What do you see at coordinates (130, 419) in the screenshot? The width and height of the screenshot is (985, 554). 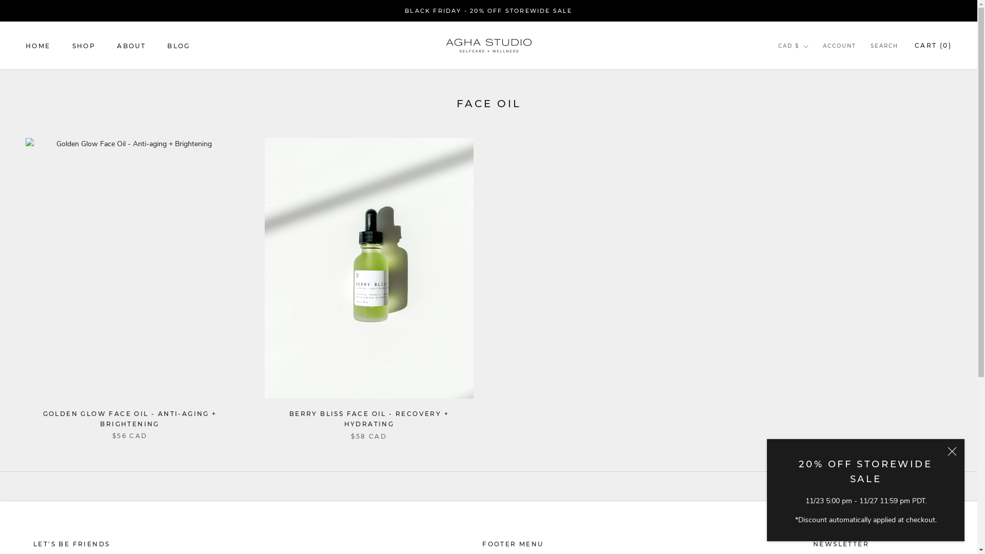 I see `GOLDEN GLOW FACE OIL - ANTI-AGING + BRIGHTENING` at bounding box center [130, 419].